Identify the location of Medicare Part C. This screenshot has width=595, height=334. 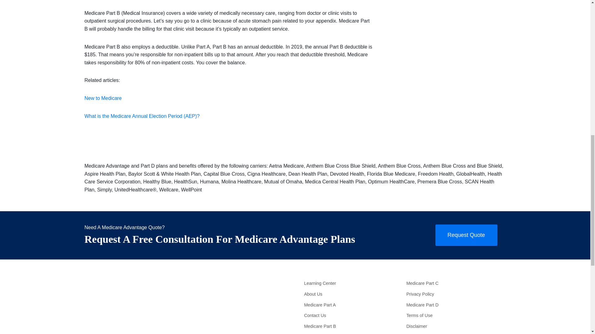
(454, 283).